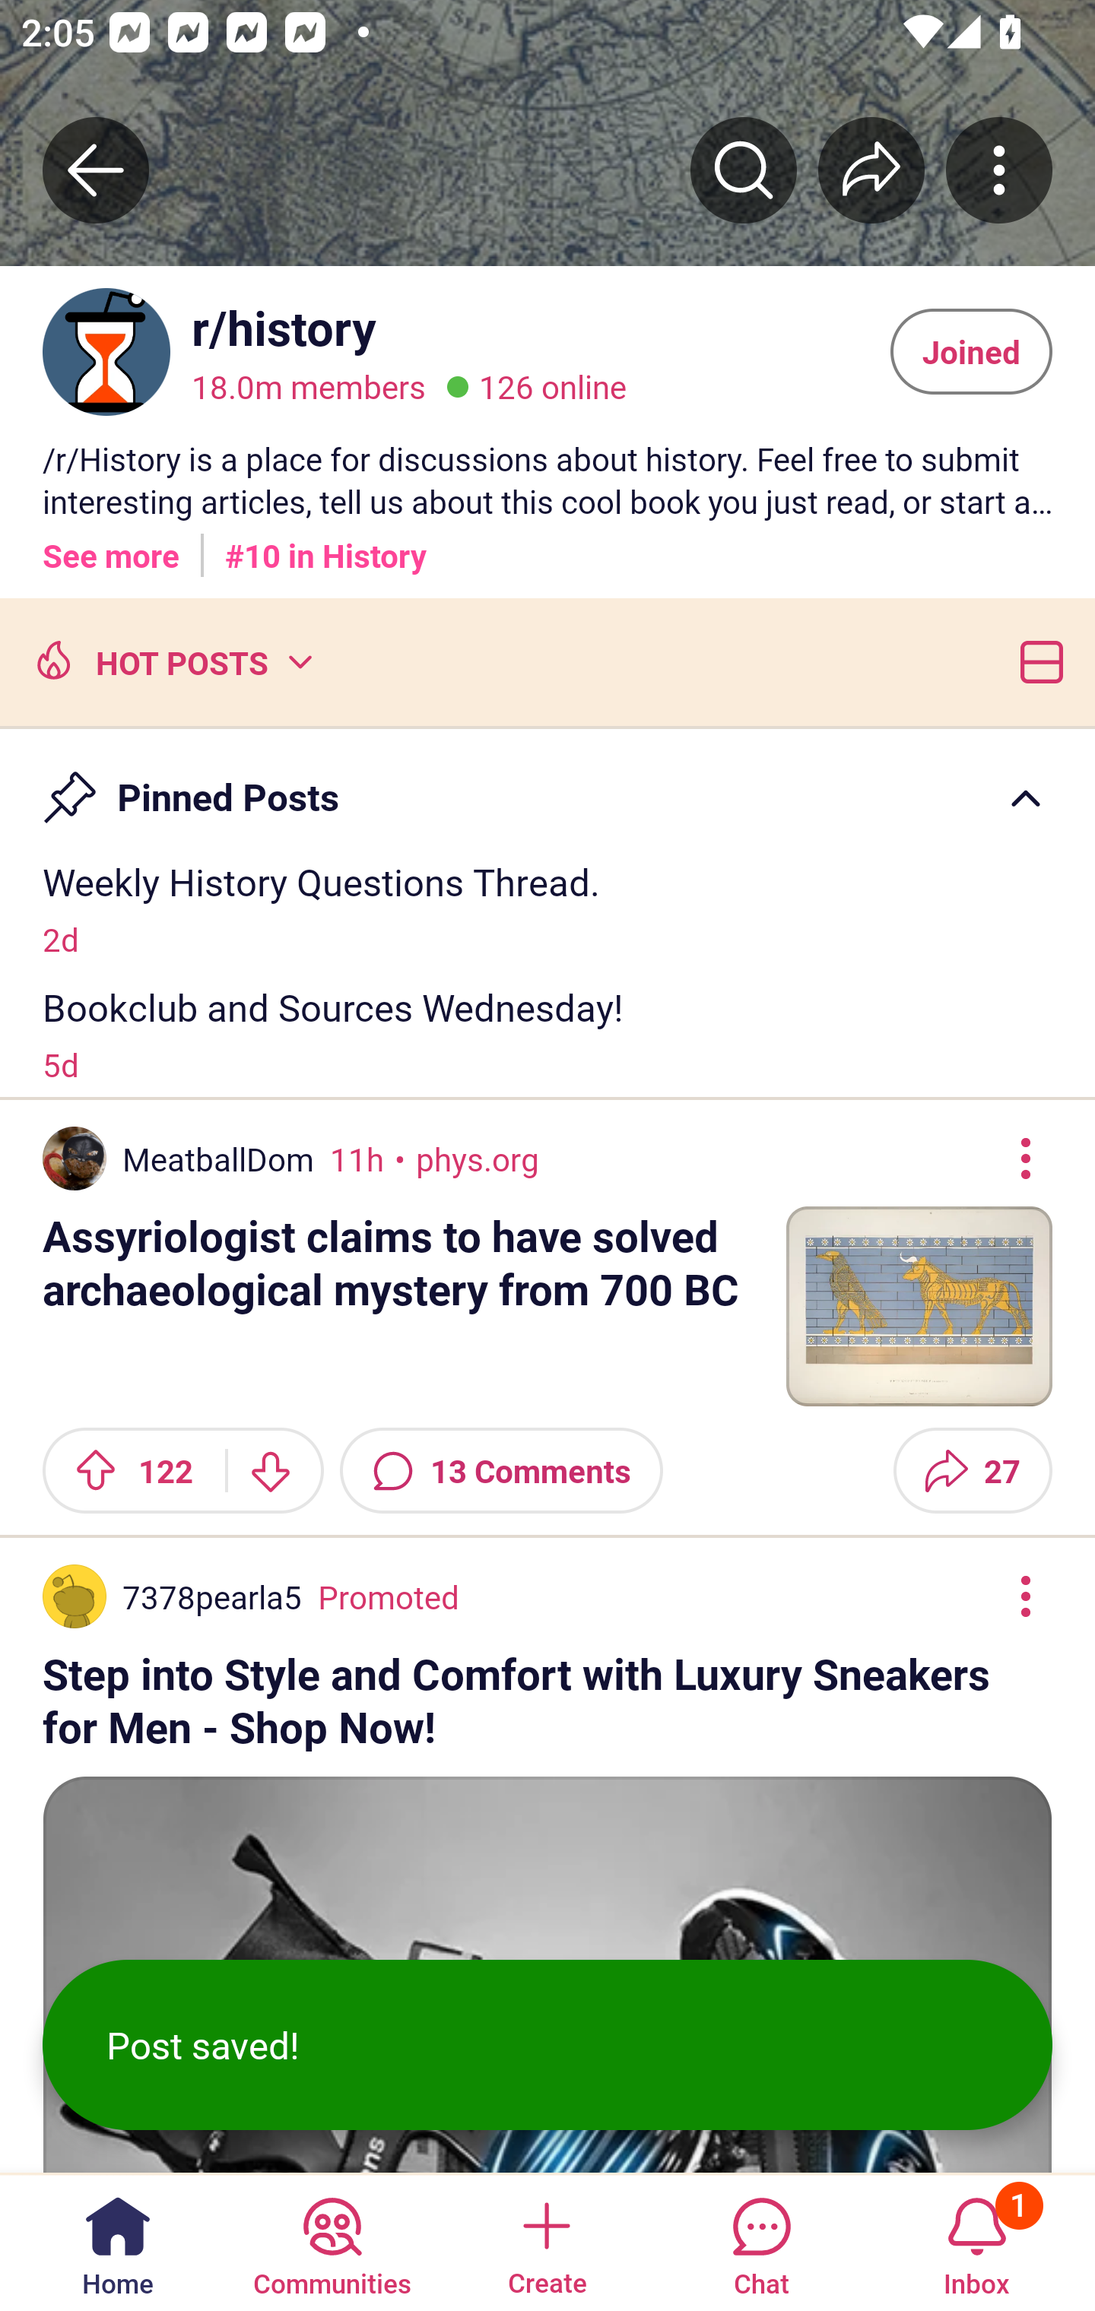 The height and width of the screenshot is (2311, 1095). I want to click on Card, so click(1036, 661).